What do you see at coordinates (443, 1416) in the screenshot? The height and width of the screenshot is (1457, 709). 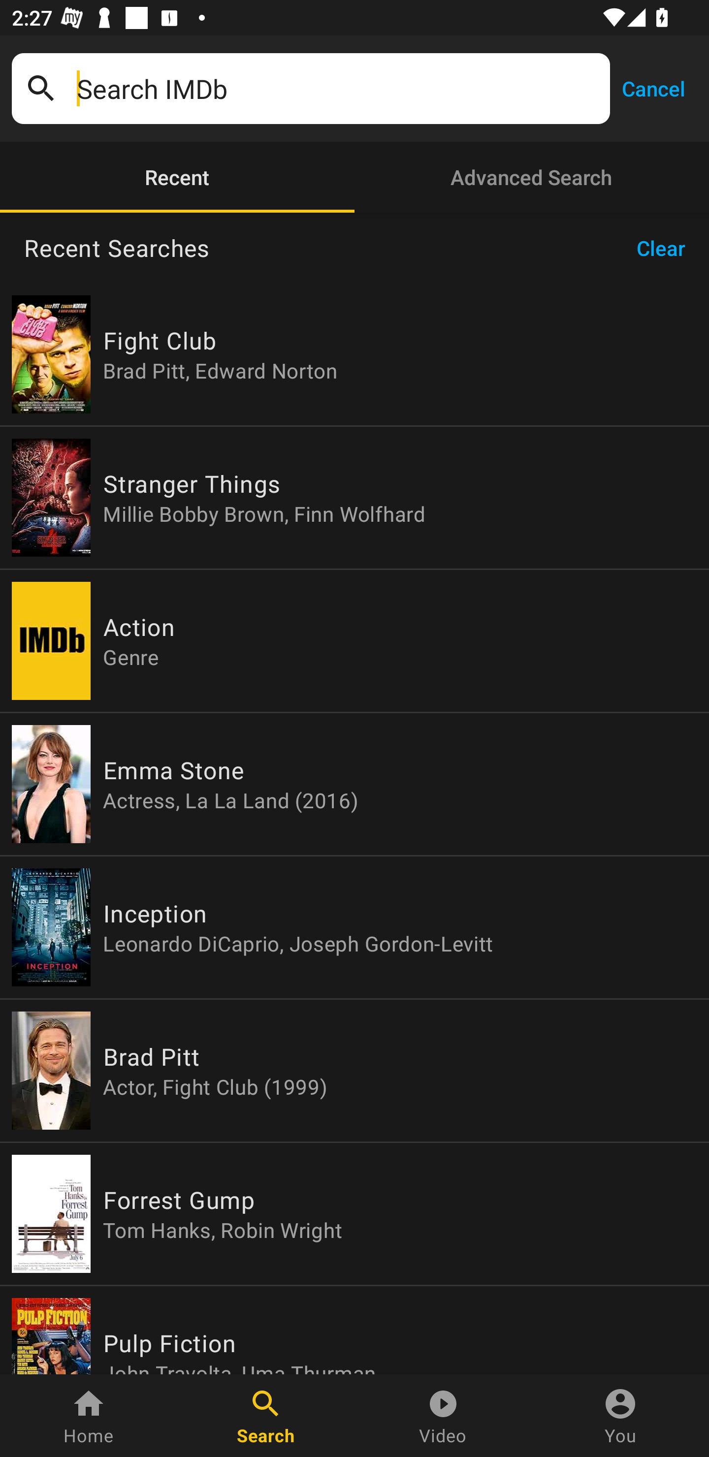 I see `Video` at bounding box center [443, 1416].